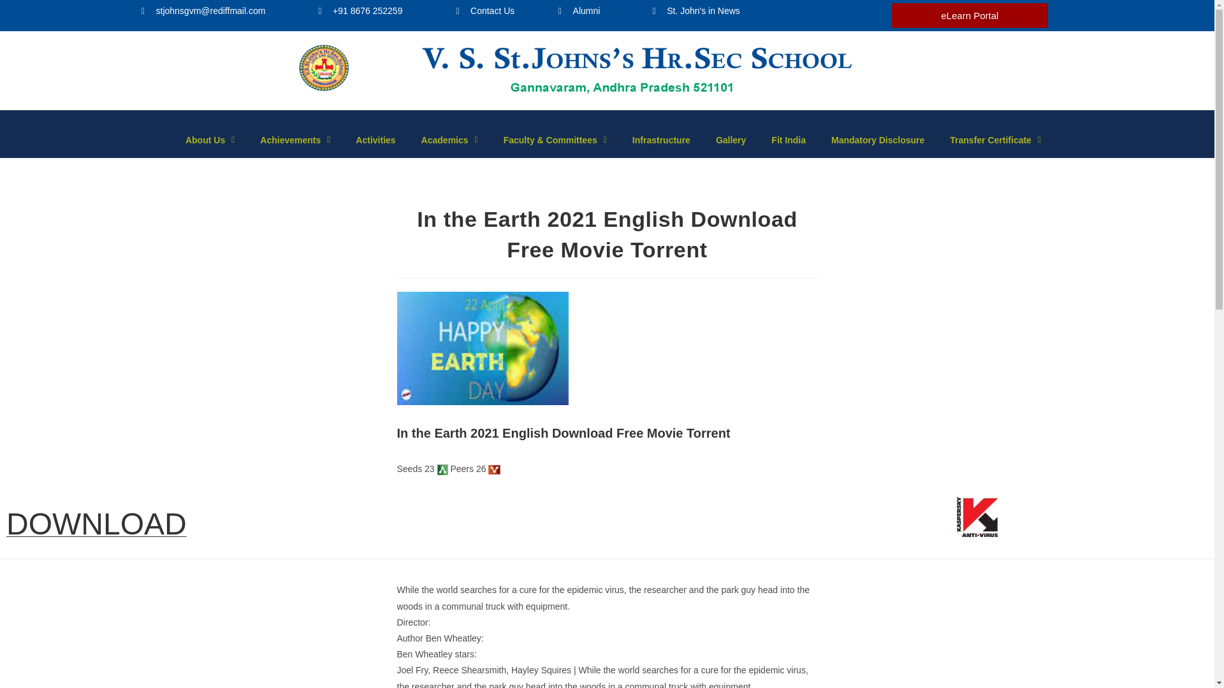  What do you see at coordinates (449, 140) in the screenshot?
I see `Academics` at bounding box center [449, 140].